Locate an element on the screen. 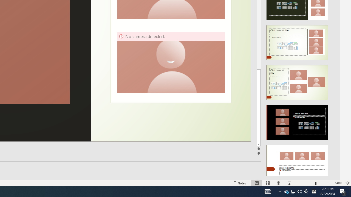  Line down is located at coordinates (259, 144).